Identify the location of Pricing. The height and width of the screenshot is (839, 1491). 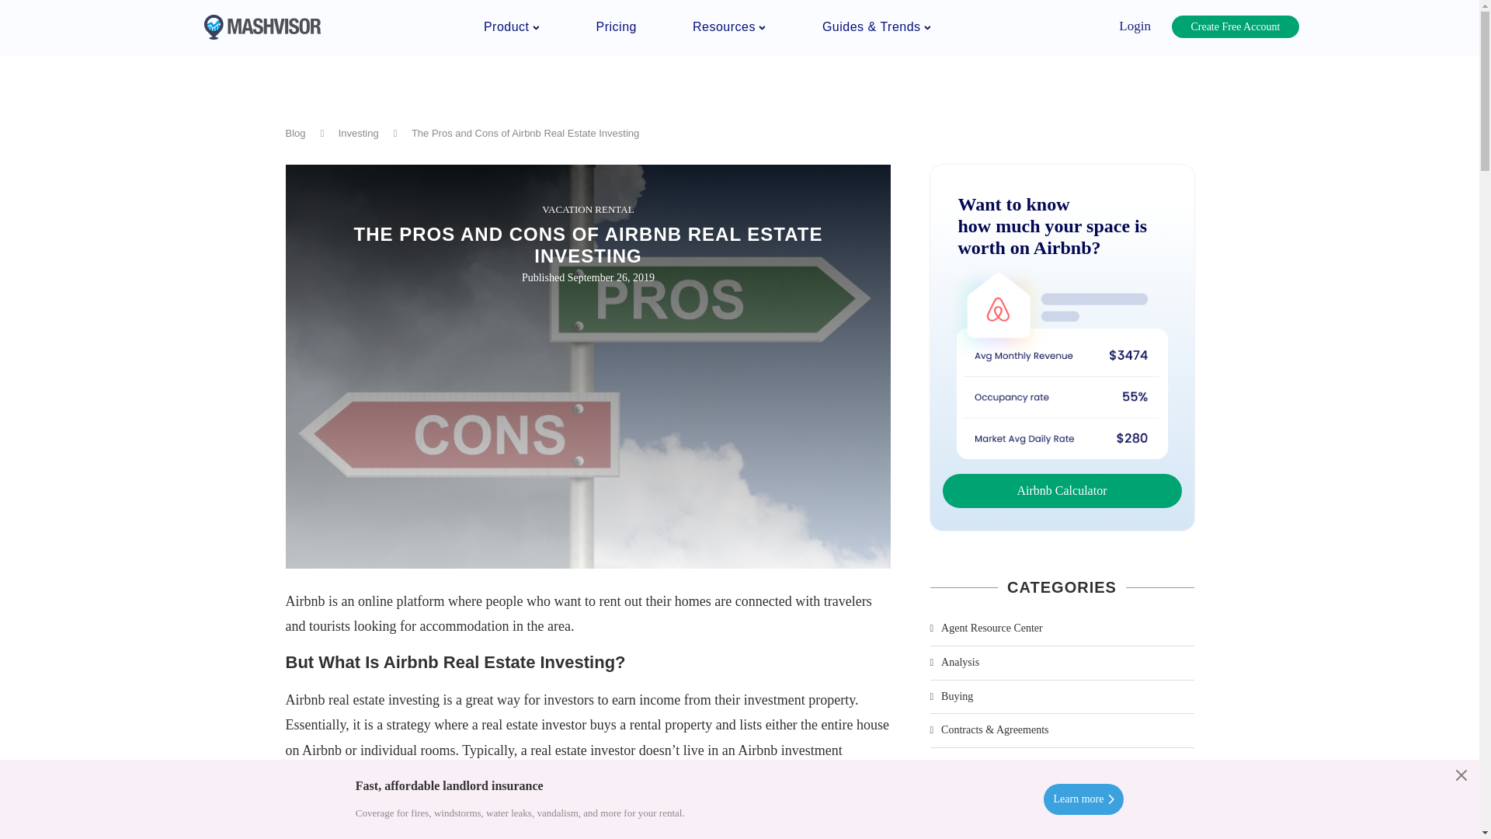
(617, 26).